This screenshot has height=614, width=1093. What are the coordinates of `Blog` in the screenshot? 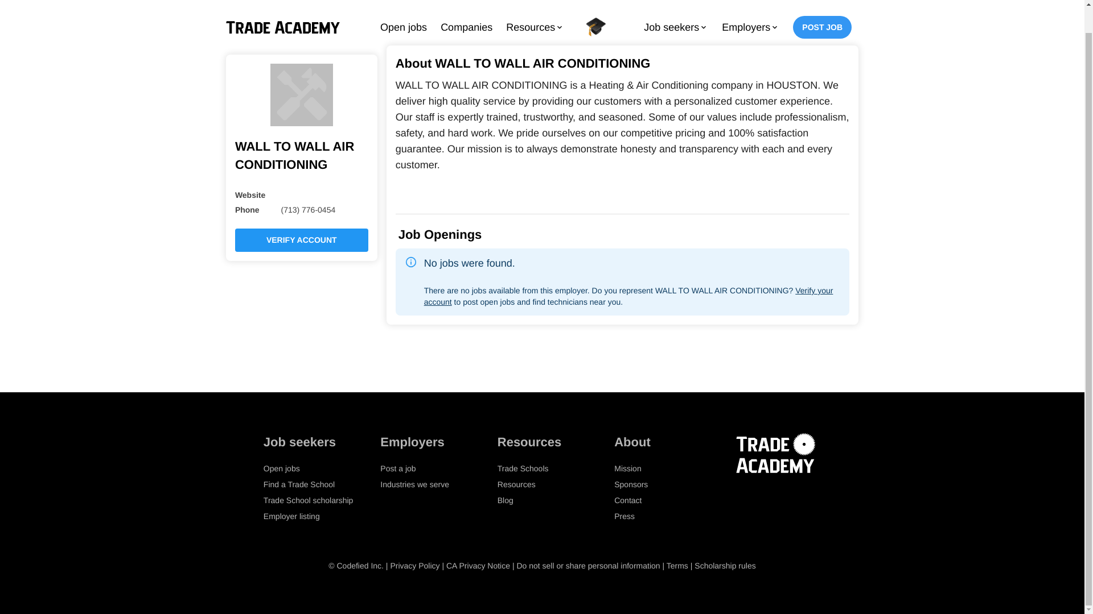 It's located at (506, 500).